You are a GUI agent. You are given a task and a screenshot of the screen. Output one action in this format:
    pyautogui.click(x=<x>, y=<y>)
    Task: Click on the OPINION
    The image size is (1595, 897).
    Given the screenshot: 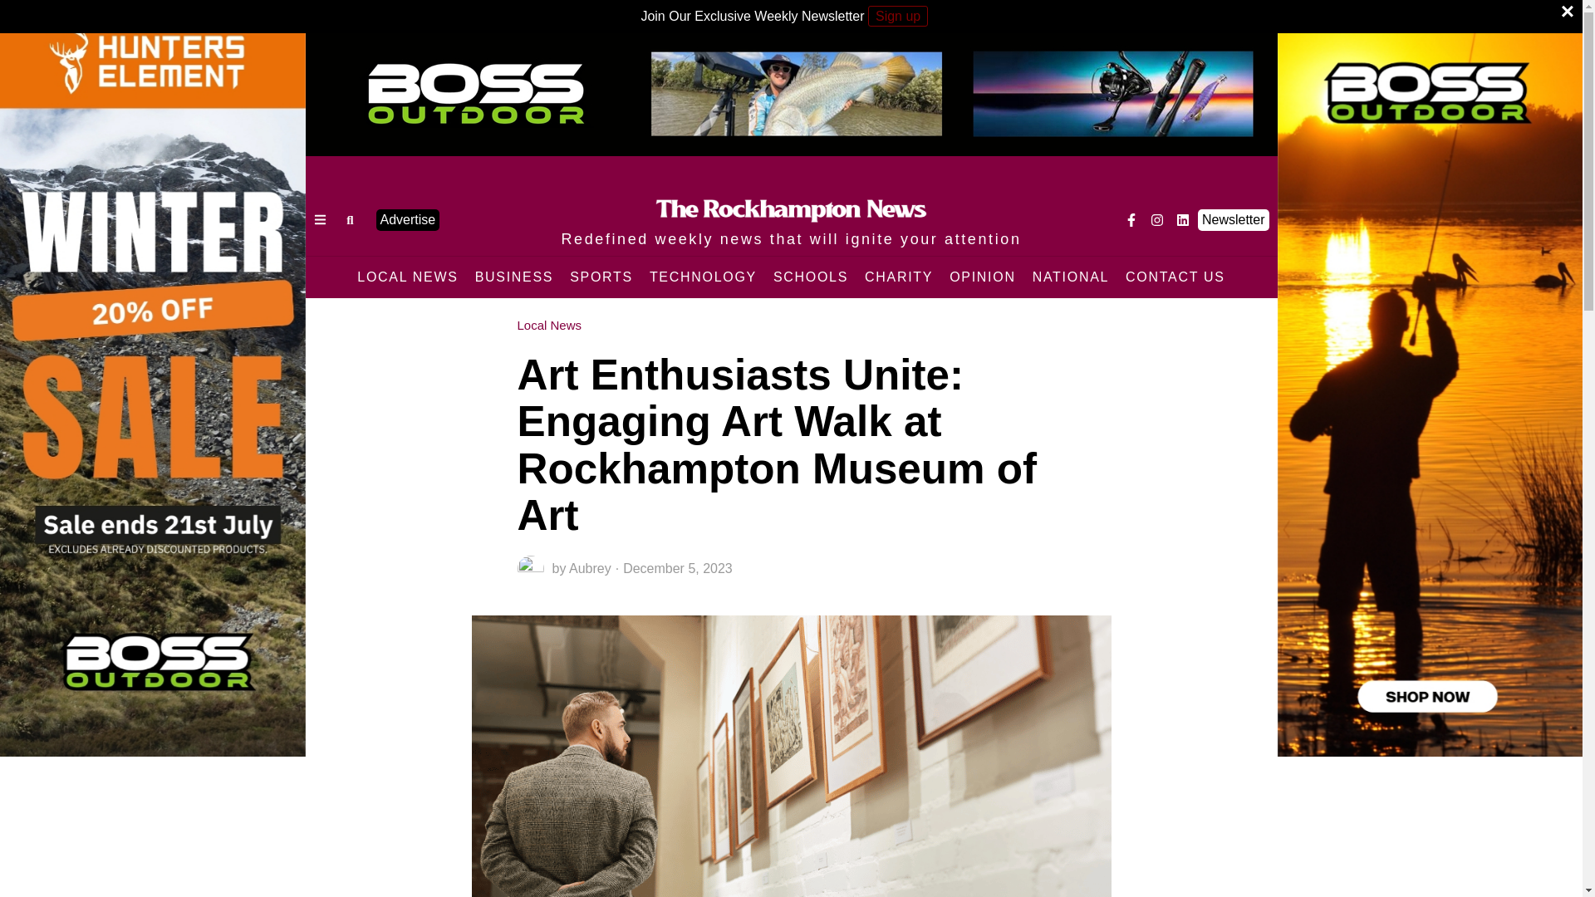 What is the action you would take?
    pyautogui.click(x=982, y=277)
    